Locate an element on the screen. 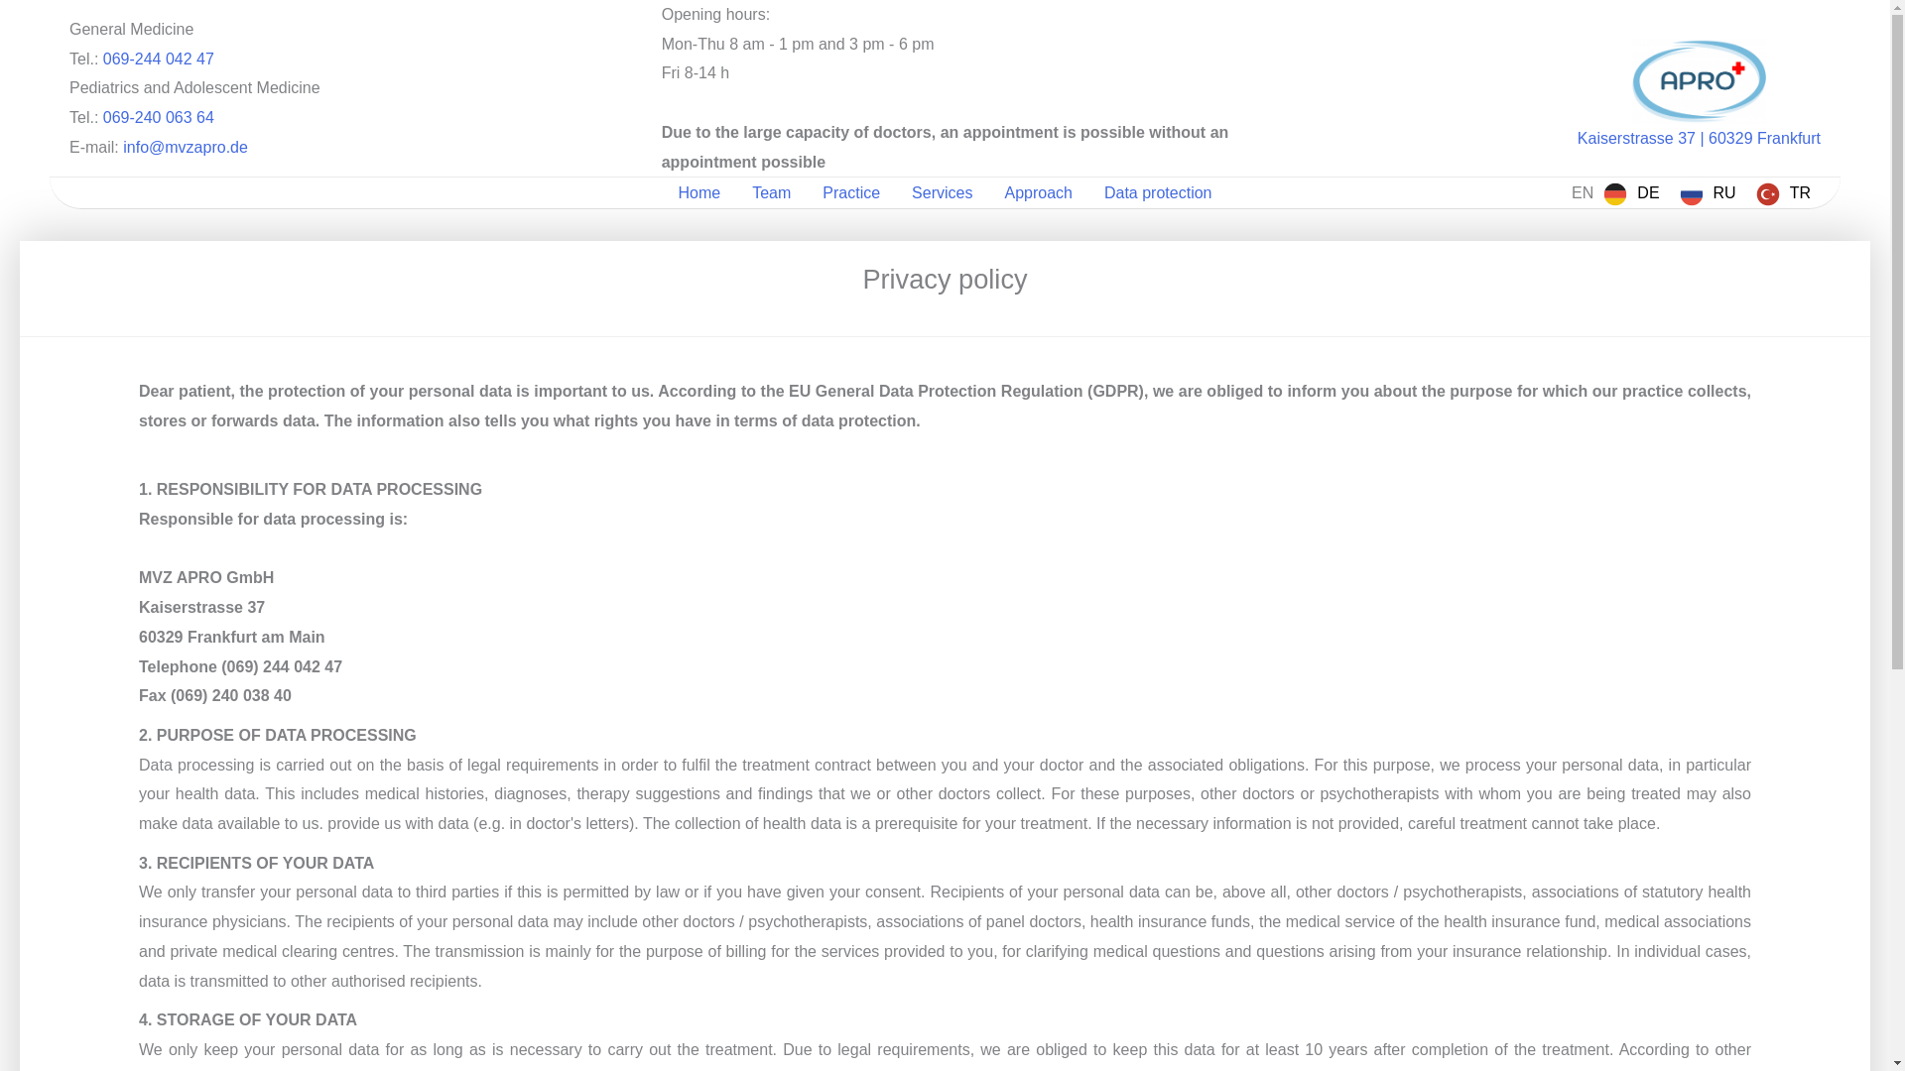 The image size is (1905, 1071). Data protection is located at coordinates (1158, 192).